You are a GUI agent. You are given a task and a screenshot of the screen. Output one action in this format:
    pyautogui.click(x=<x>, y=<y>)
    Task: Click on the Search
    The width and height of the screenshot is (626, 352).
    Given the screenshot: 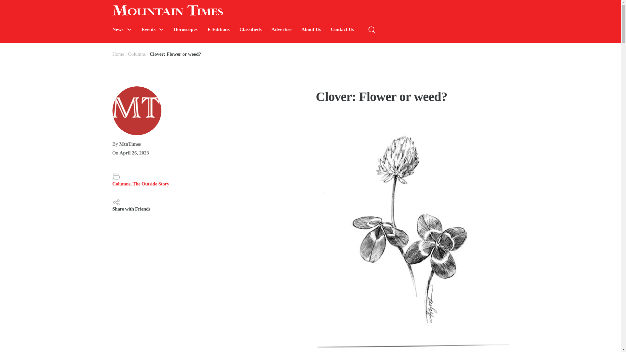 What is the action you would take?
    pyautogui.click(x=548, y=49)
    